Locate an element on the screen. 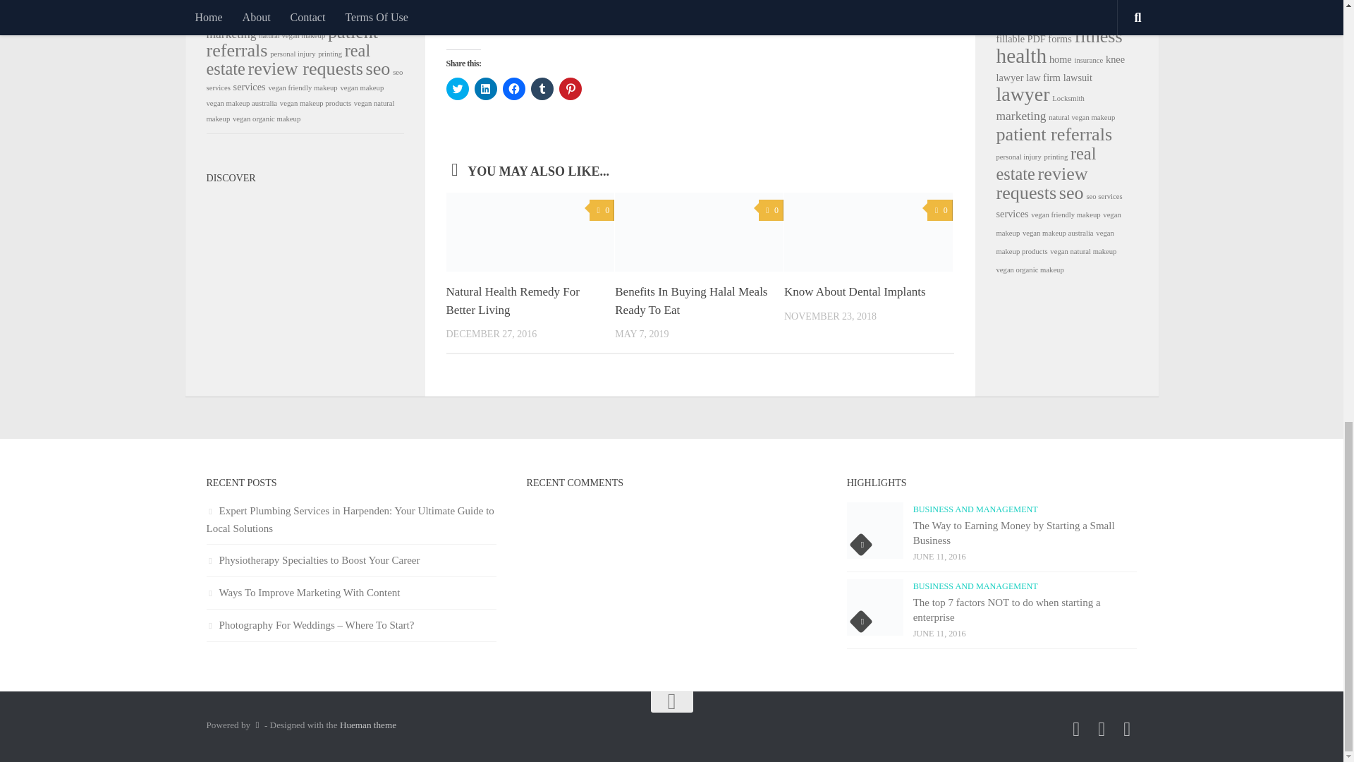 The height and width of the screenshot is (762, 1354). Natural Health Remedy For Better Living is located at coordinates (512, 301).